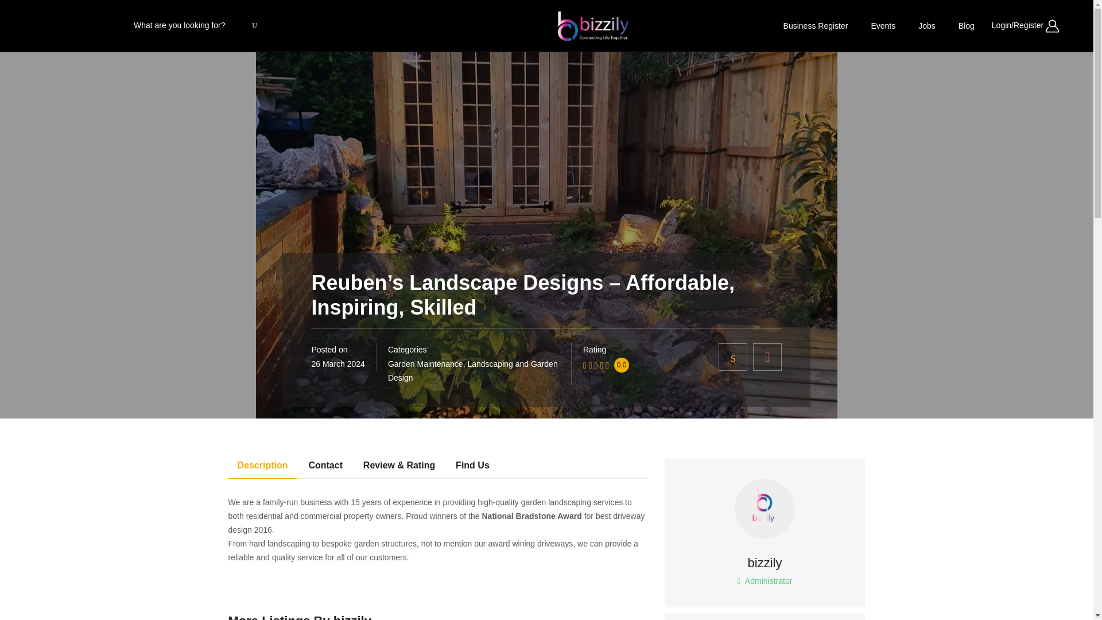  I want to click on Business Register, so click(816, 25).